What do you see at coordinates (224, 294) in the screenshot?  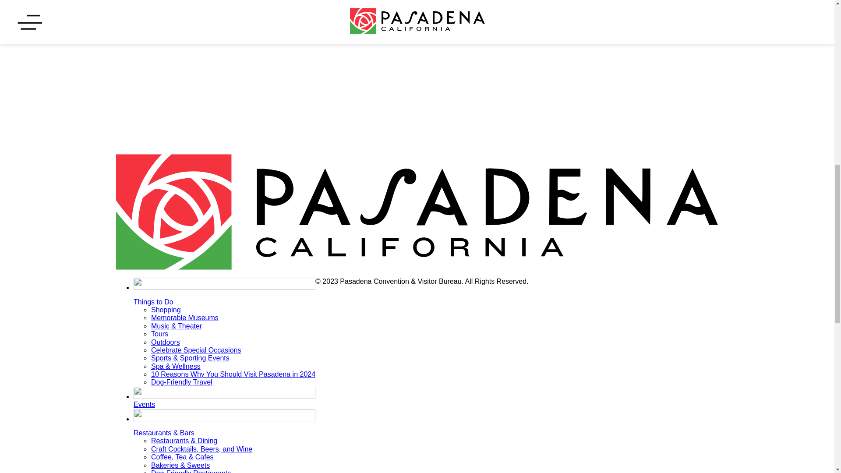 I see `Things to Do` at bounding box center [224, 294].